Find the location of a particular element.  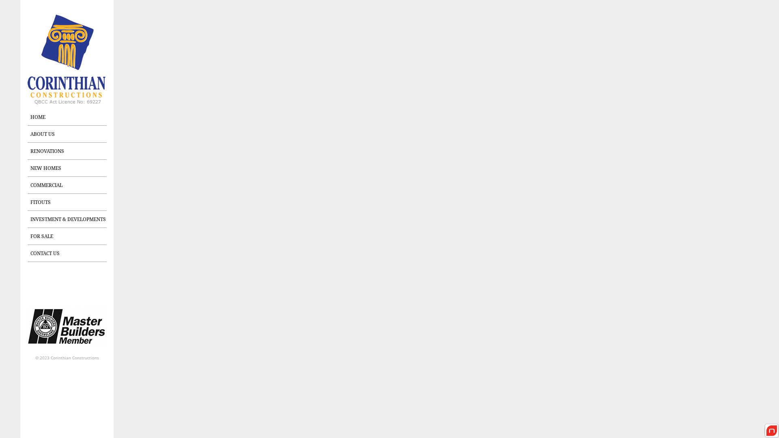

CONTACT US is located at coordinates (69, 253).